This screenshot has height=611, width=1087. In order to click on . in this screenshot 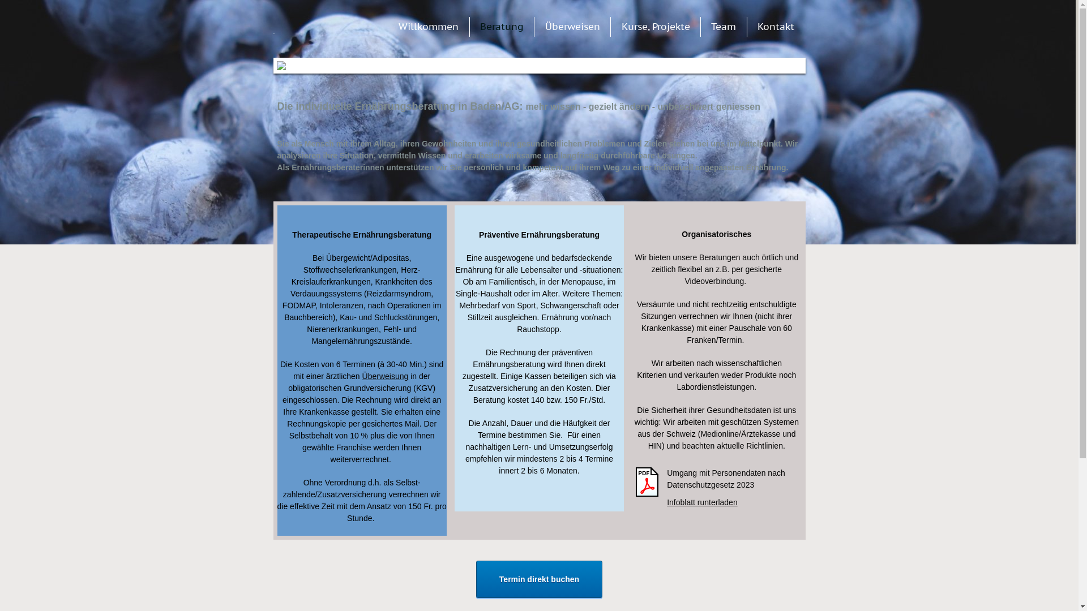, I will do `click(318, 29)`.